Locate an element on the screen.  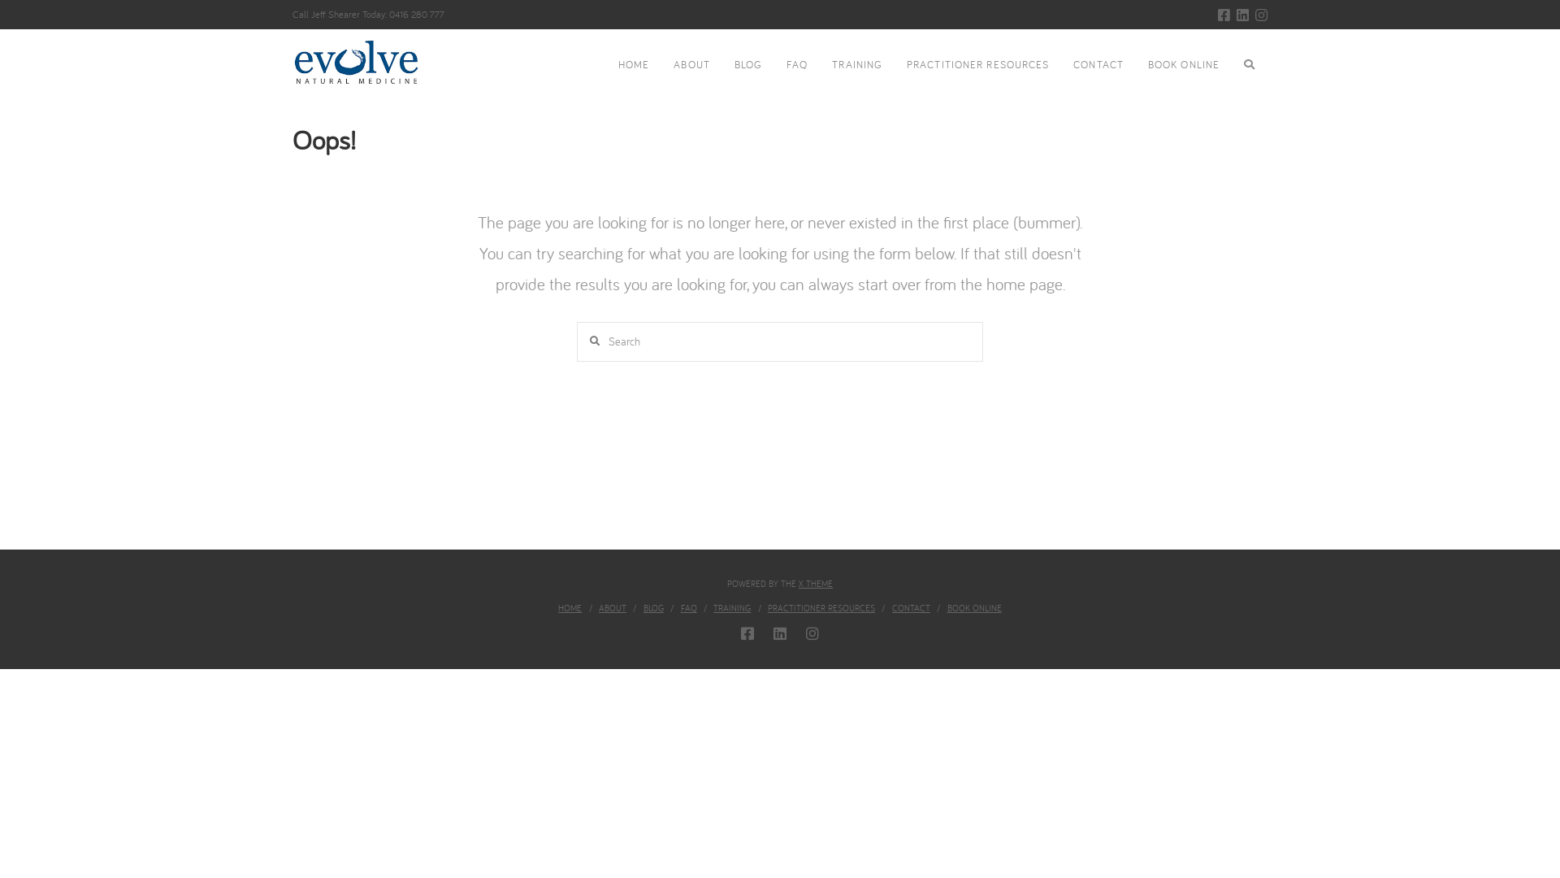
BOOK ONLINE is located at coordinates (1184, 66).